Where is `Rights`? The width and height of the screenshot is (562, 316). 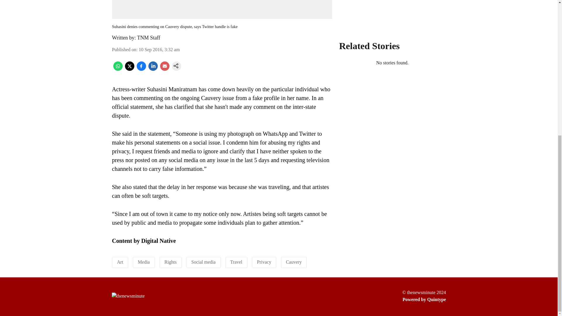
Rights is located at coordinates (171, 262).